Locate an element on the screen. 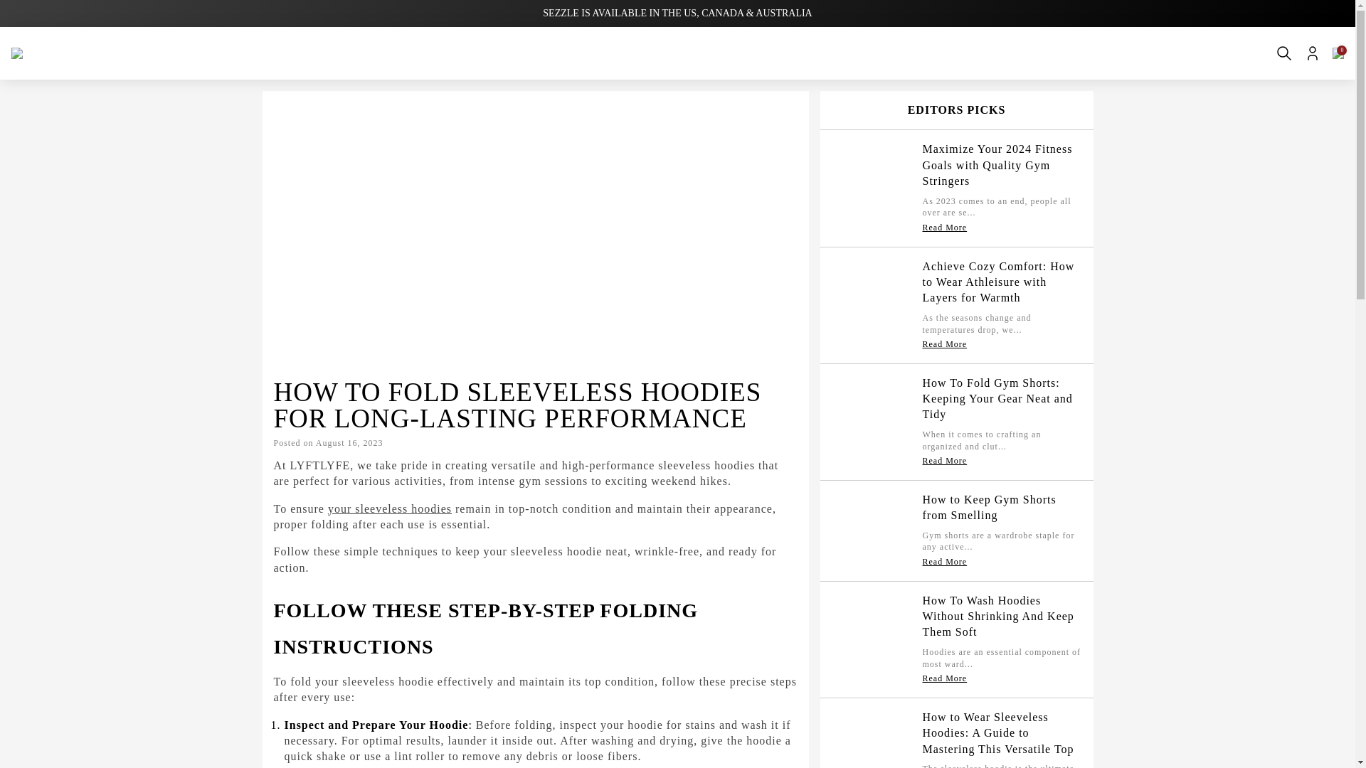 This screenshot has width=1366, height=768. Read More is located at coordinates (945, 562).